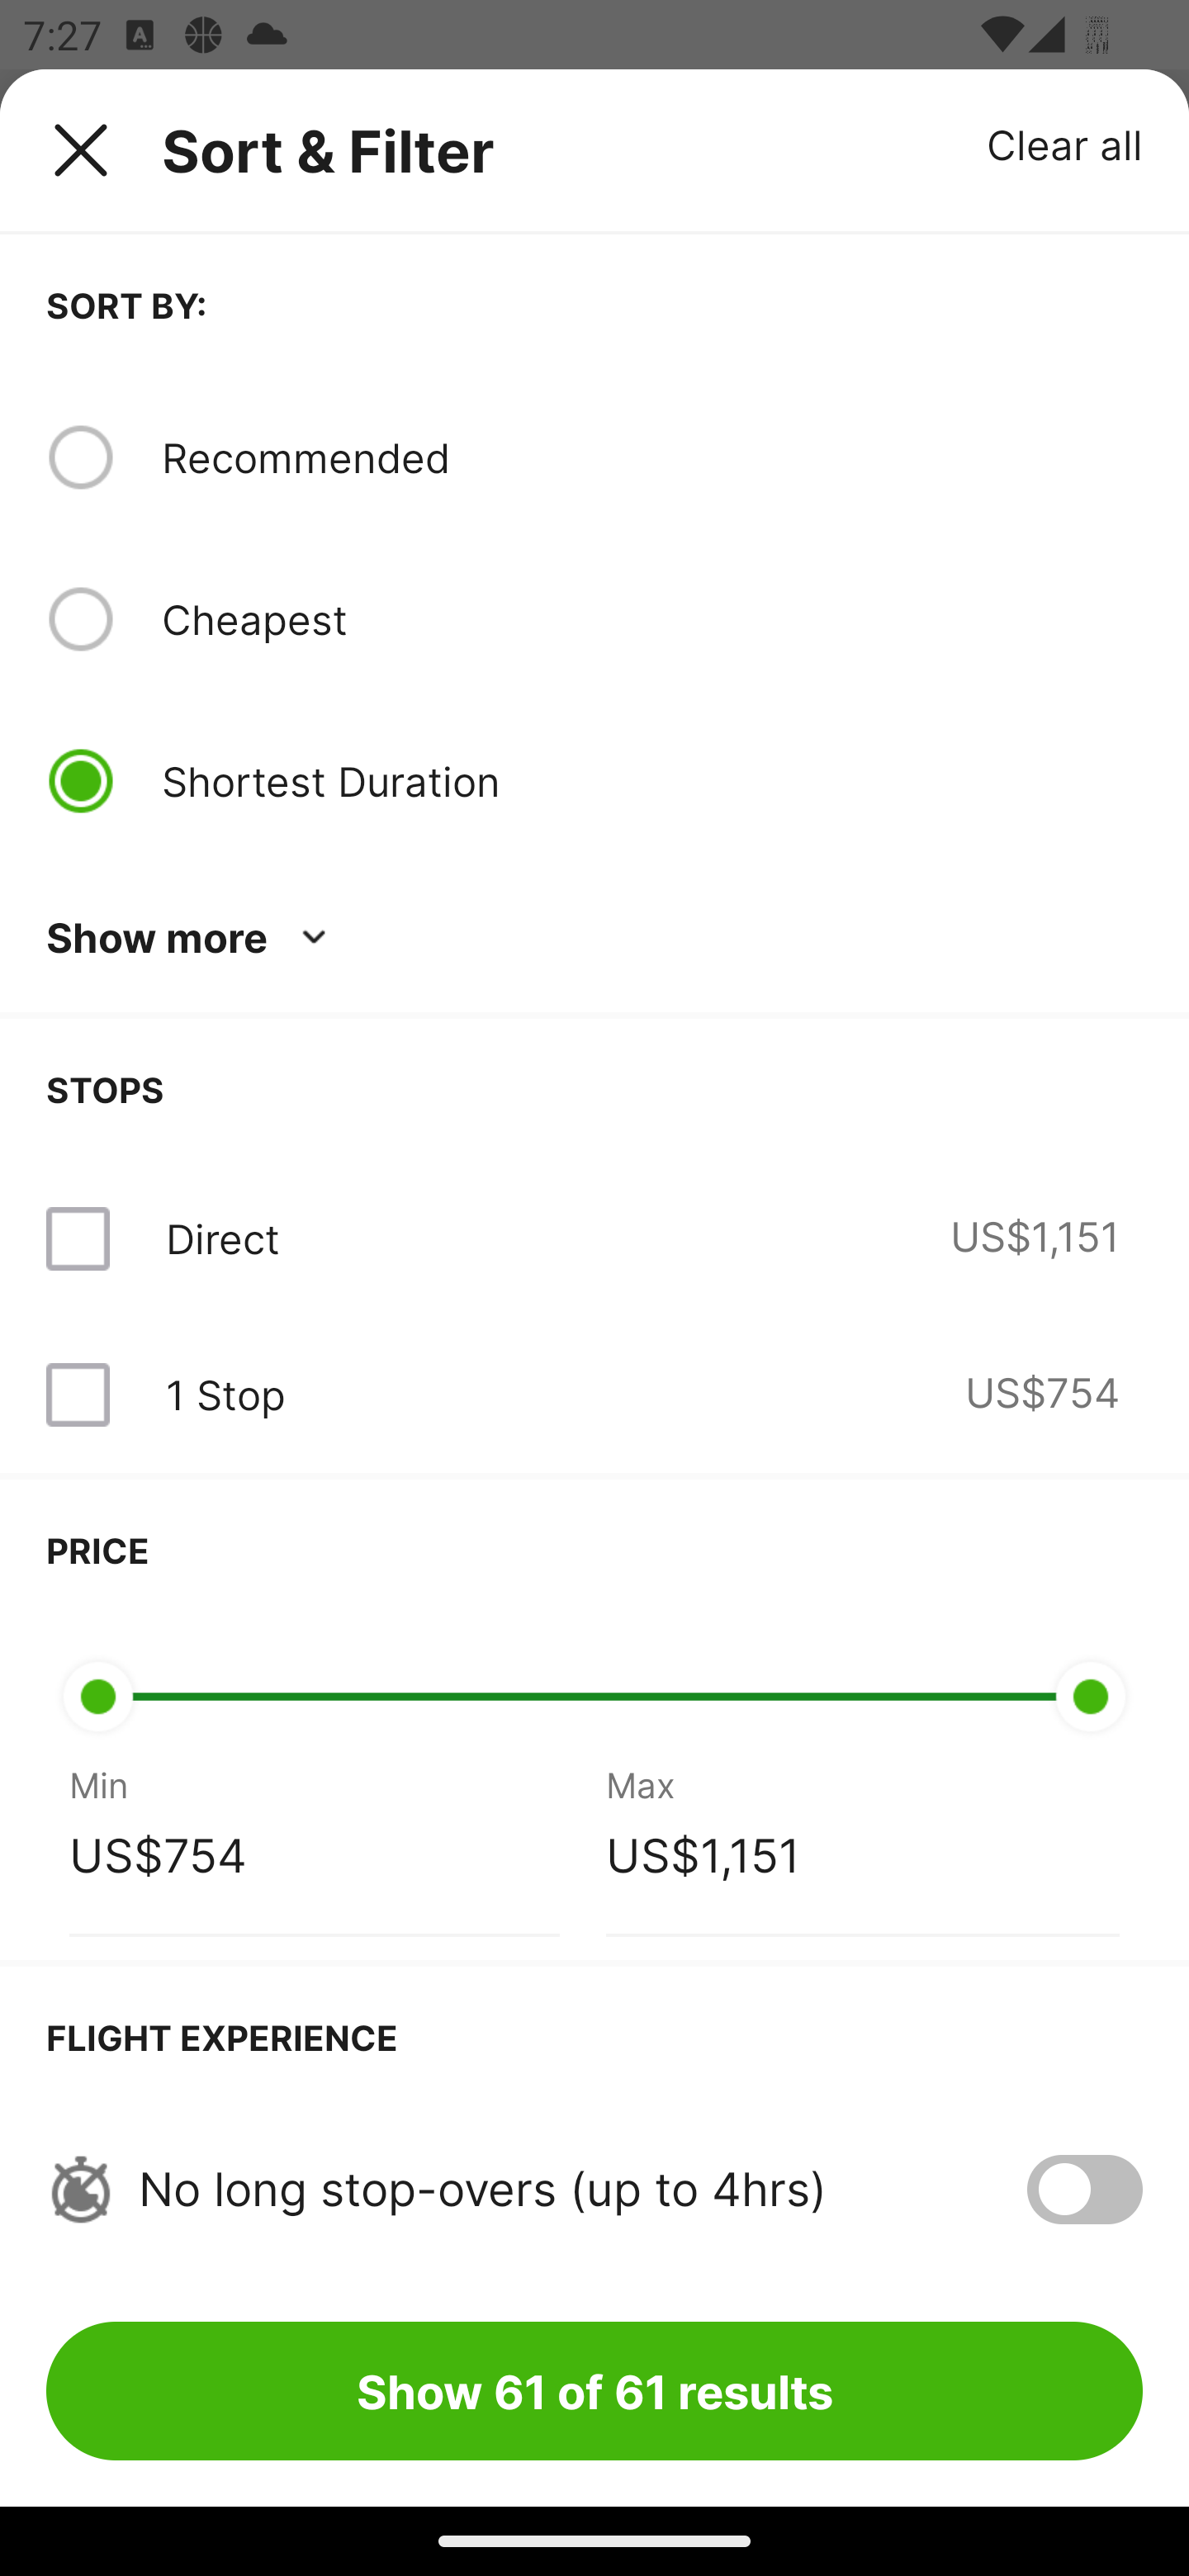 The width and height of the screenshot is (1189, 2576). I want to click on Direct US$1,151, so click(594, 1238).